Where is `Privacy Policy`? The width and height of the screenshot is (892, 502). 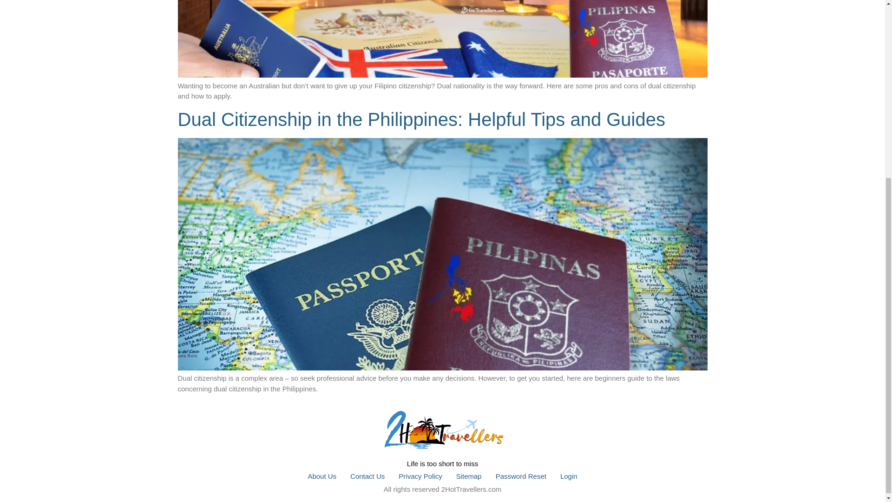
Privacy Policy is located at coordinates (420, 476).